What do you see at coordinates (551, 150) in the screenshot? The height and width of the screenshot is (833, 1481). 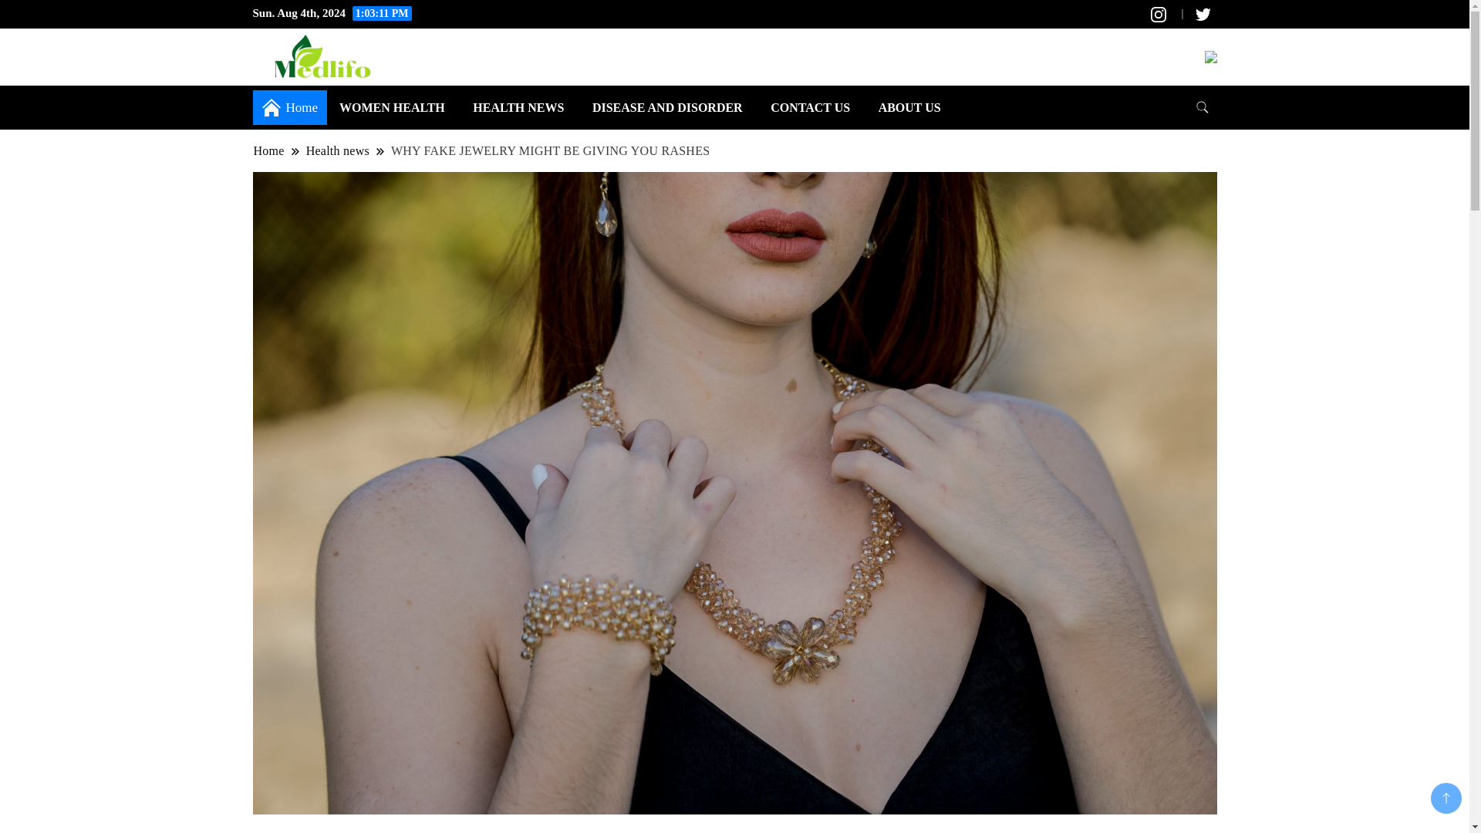 I see `WHY FAKE JEWELRY MIGHT BE GIVING YOU RASHES` at bounding box center [551, 150].